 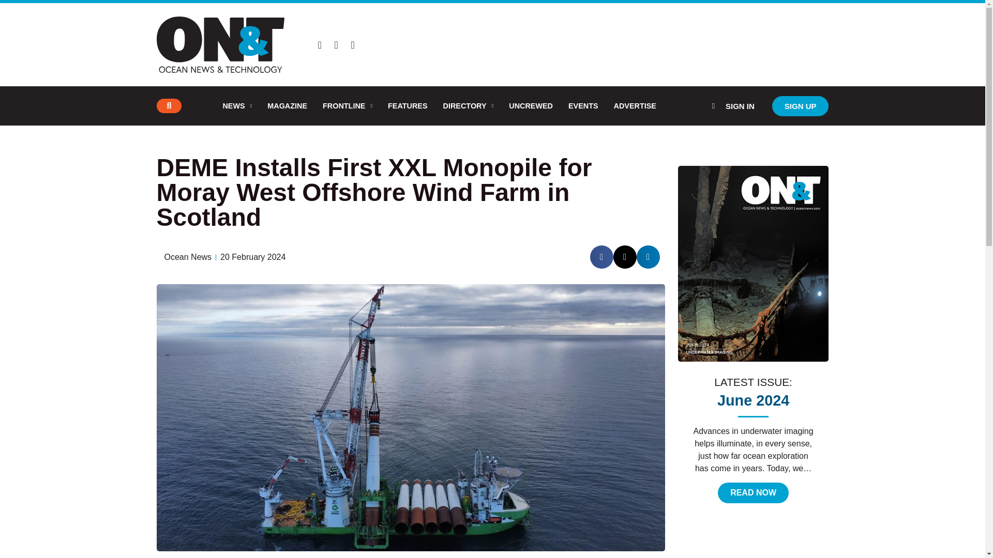 What do you see at coordinates (287, 105) in the screenshot?
I see `MAGAZINE` at bounding box center [287, 105].